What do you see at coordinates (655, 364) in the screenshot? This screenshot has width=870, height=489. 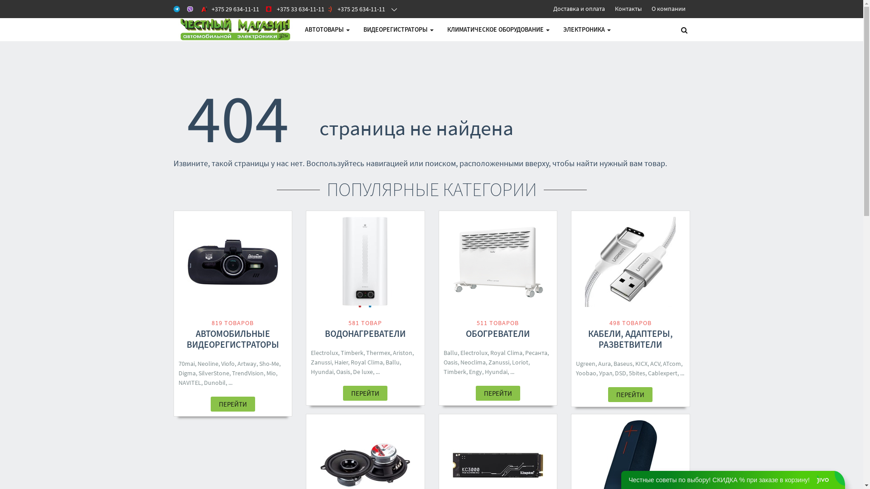 I see `ACV` at bounding box center [655, 364].